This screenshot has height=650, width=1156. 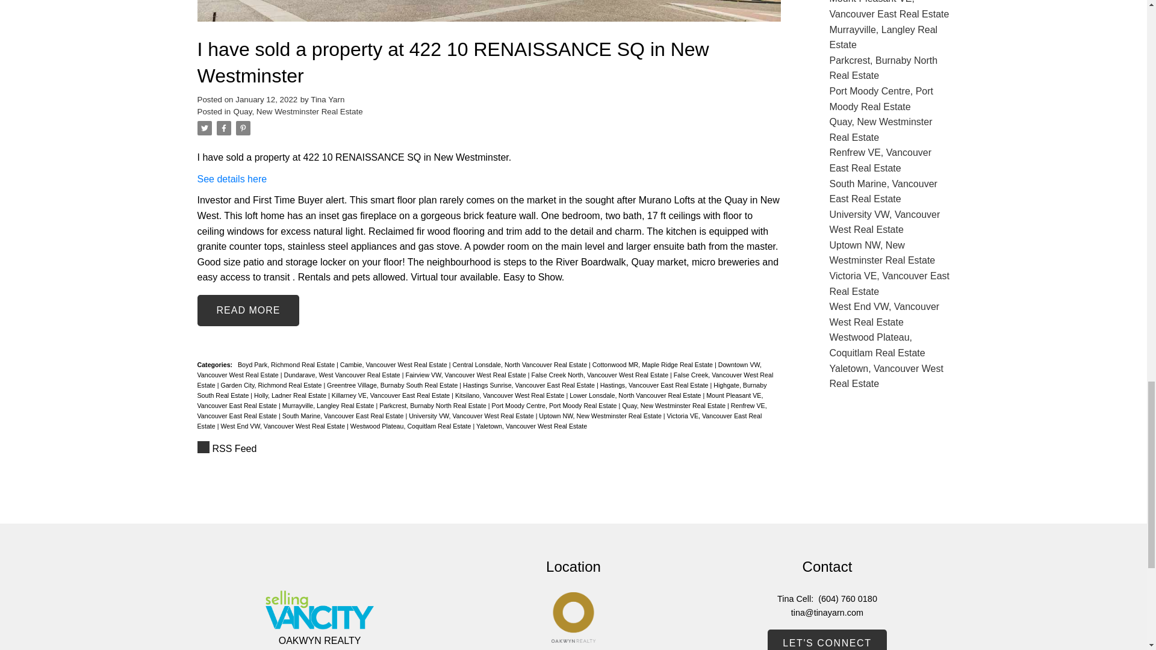 I want to click on Quay, New Westminster Real Estate, so click(x=297, y=112).